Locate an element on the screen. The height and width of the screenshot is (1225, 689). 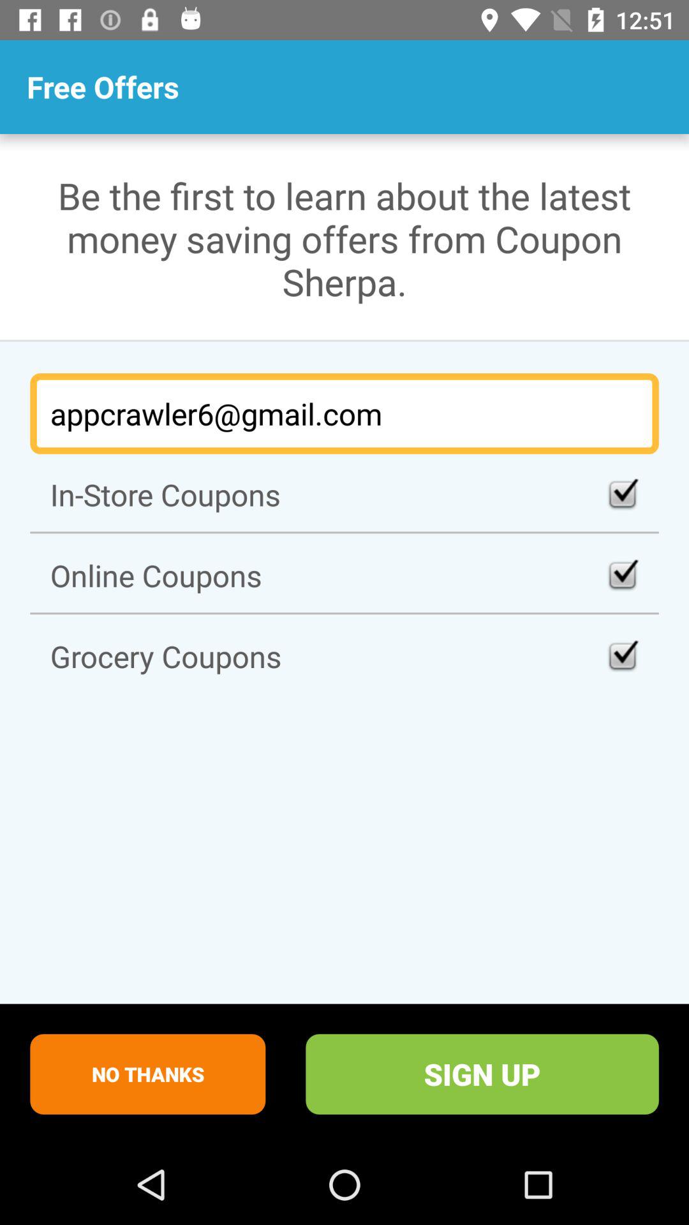
jump to the grocery coupons item is located at coordinates (344, 656).